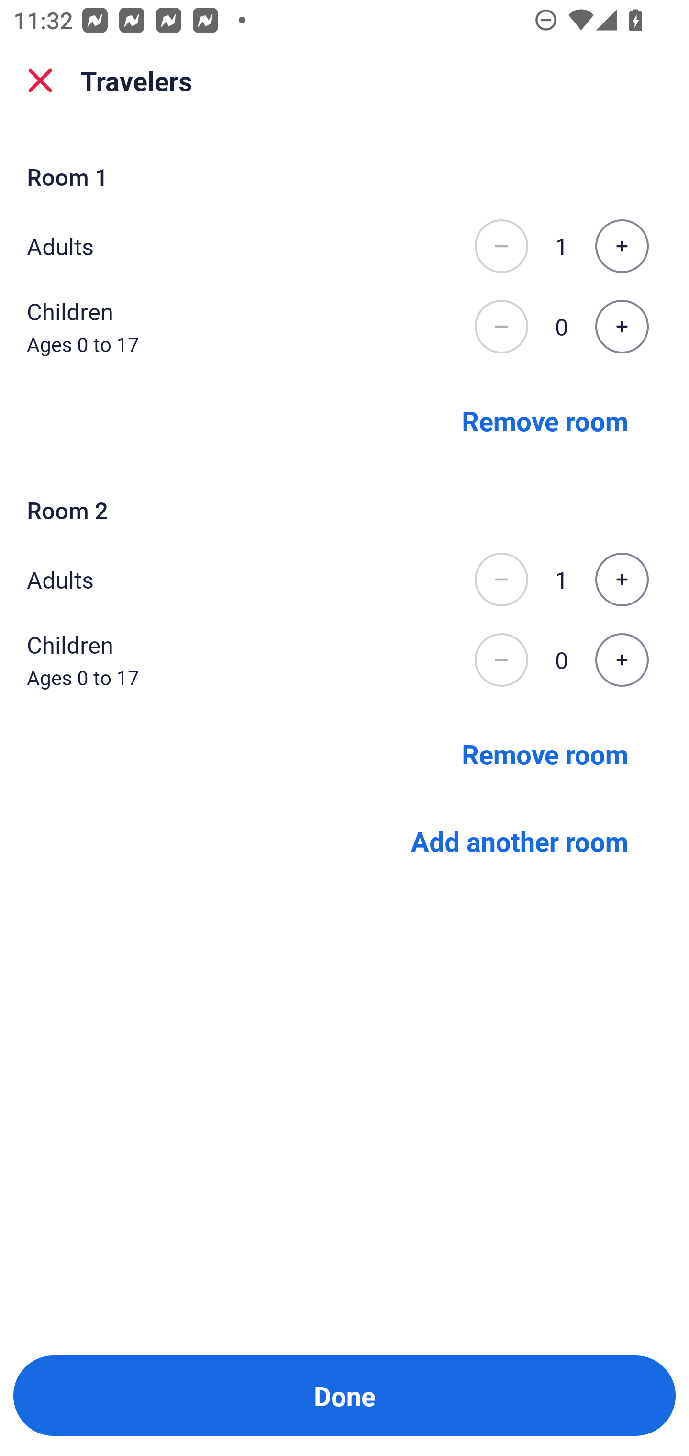 This screenshot has height=1456, width=689. Describe the element at coordinates (501, 246) in the screenshot. I see `Decrease the number of adults` at that location.